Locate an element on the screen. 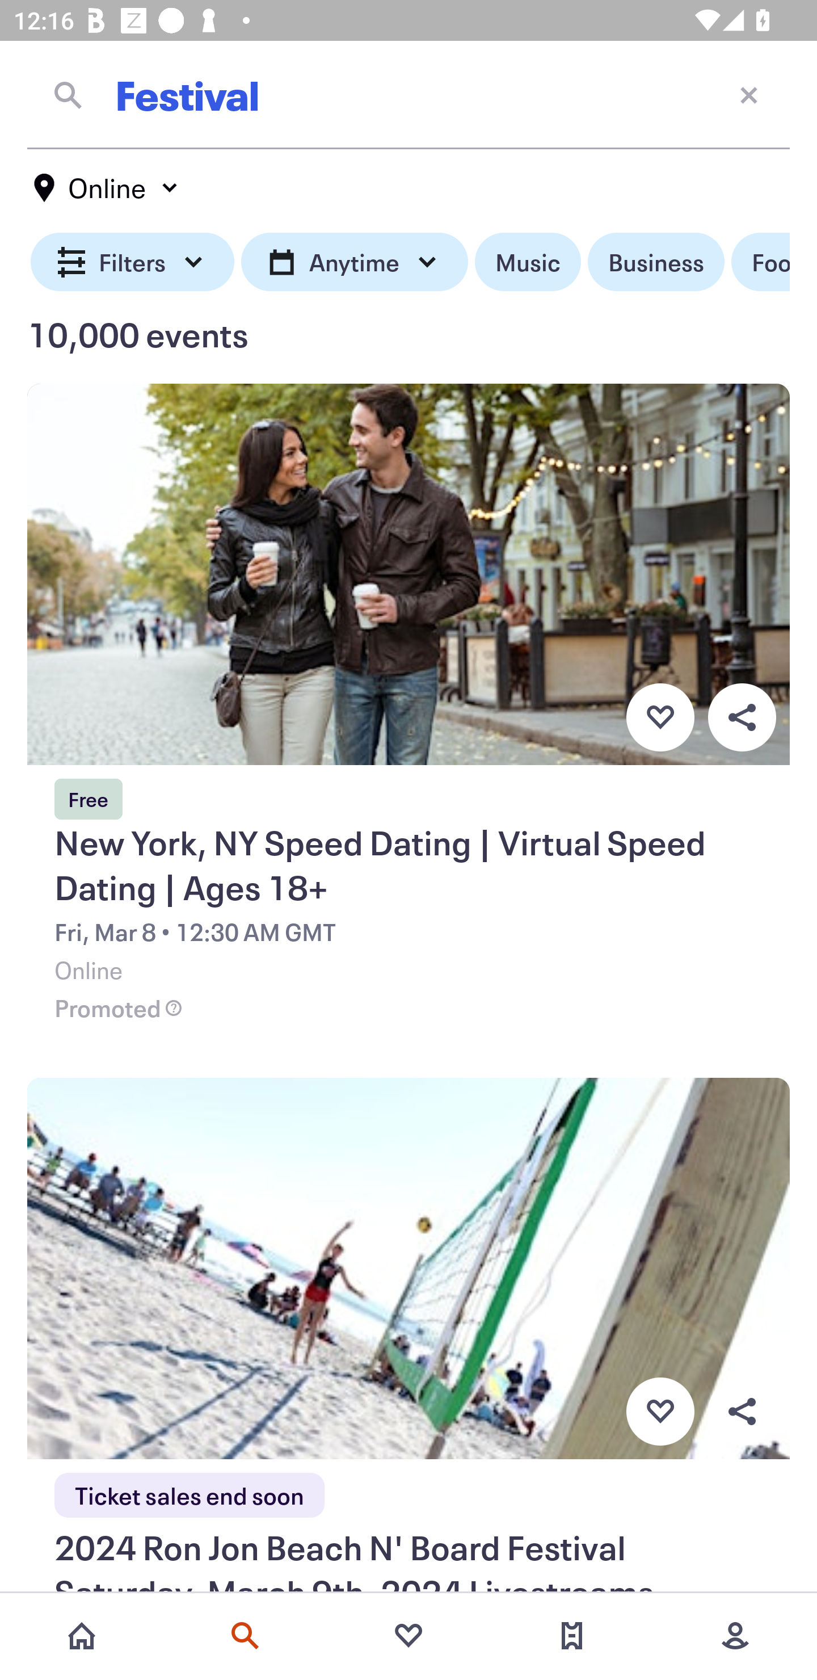  Home is located at coordinates (82, 1636).